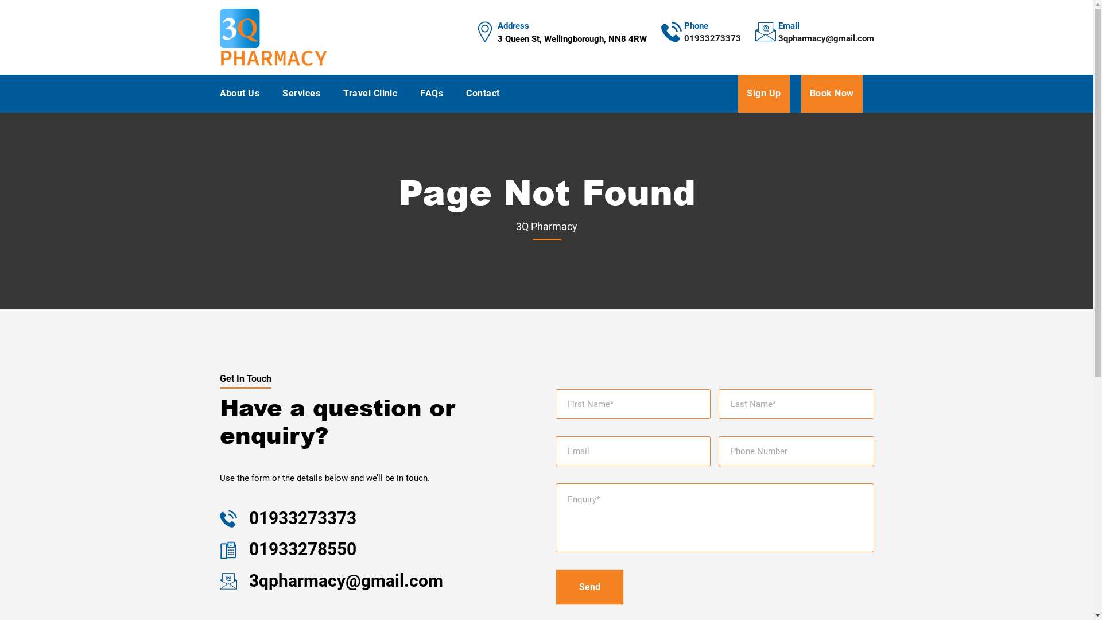  I want to click on Sign Up, so click(763, 94).